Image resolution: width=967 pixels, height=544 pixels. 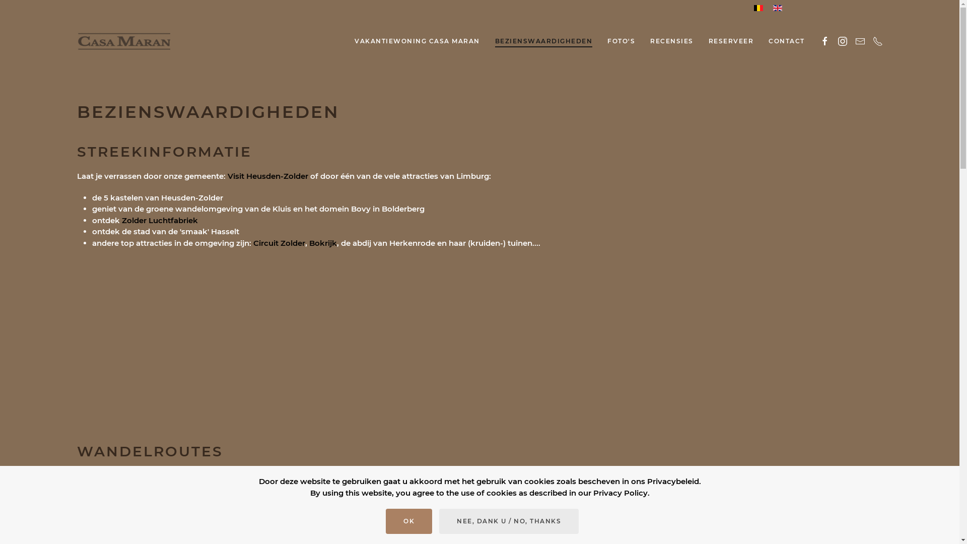 I want to click on OK, so click(x=409, y=521).